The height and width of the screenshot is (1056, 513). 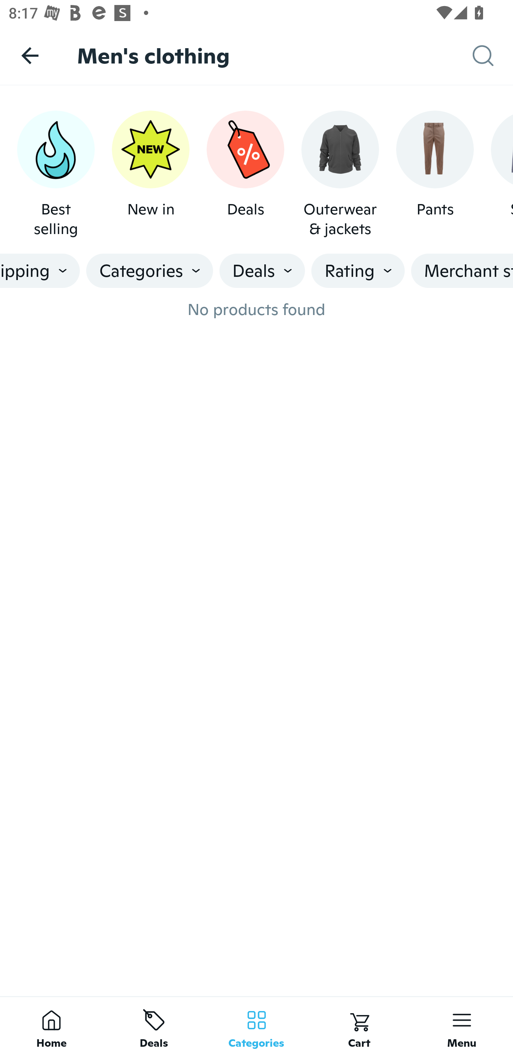 I want to click on Home, so click(x=51, y=1026).